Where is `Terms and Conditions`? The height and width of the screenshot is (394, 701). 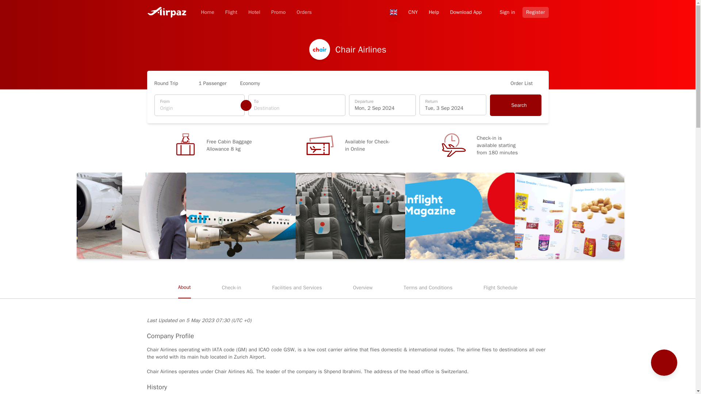 Terms and Conditions is located at coordinates (516, 105).